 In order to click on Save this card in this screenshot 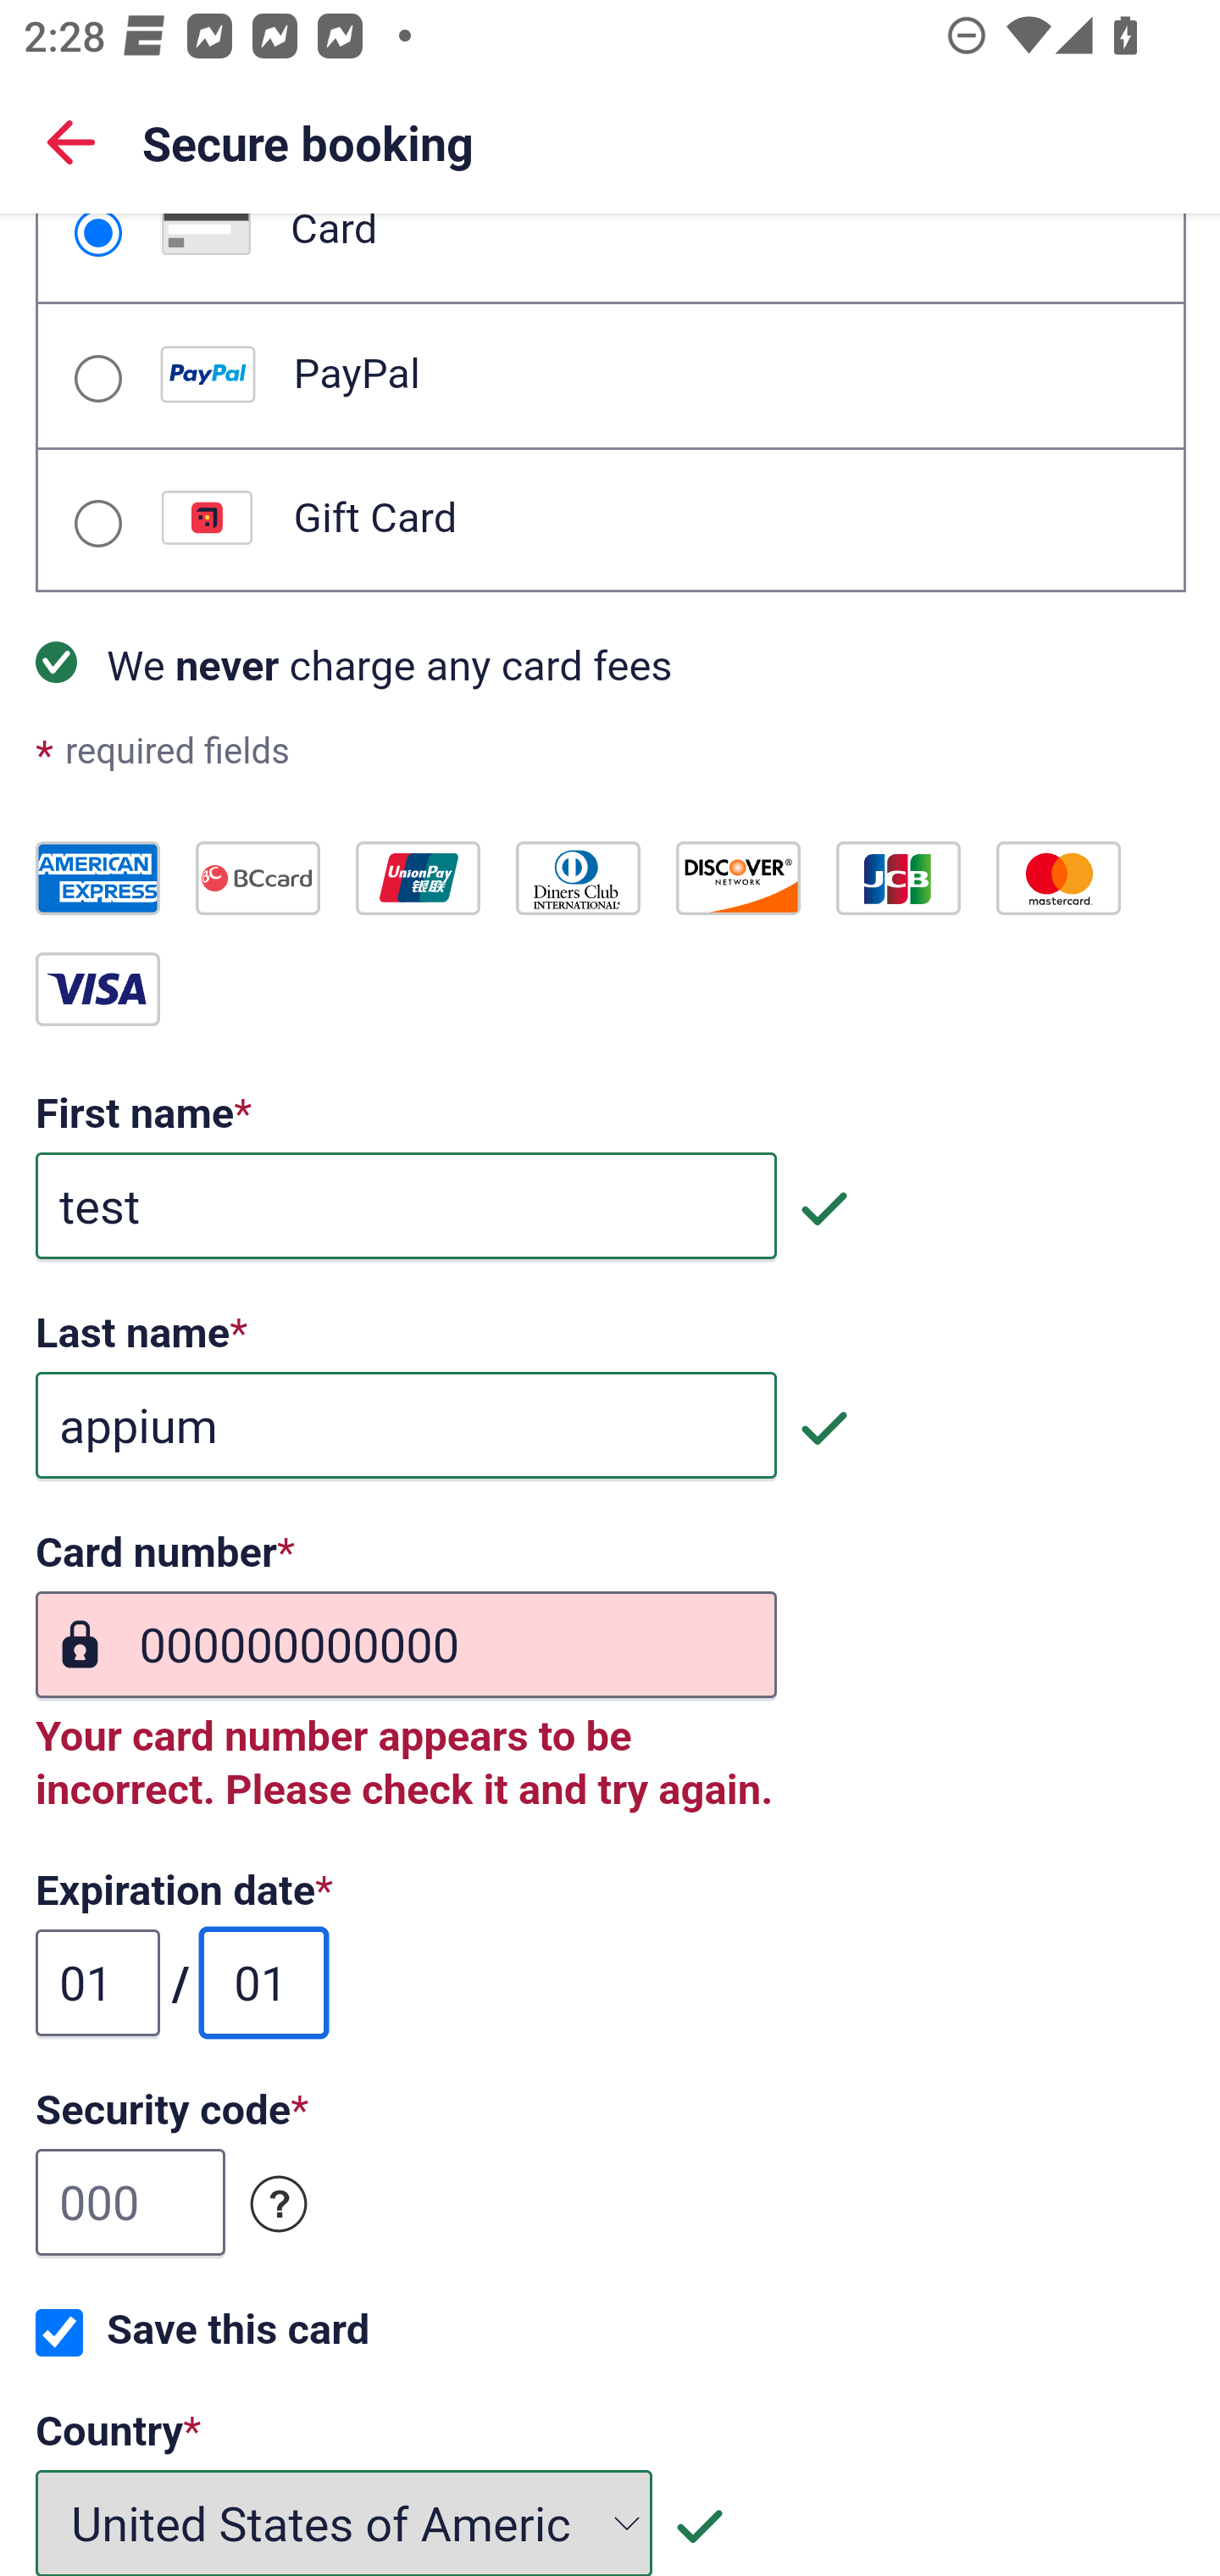, I will do `click(59, 2334)`.